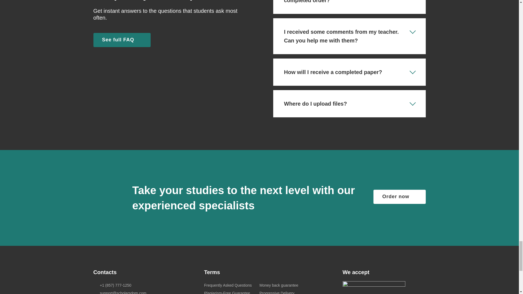 This screenshot has height=294, width=523. Describe the element at coordinates (279, 285) in the screenshot. I see `Money back guarantee` at that location.